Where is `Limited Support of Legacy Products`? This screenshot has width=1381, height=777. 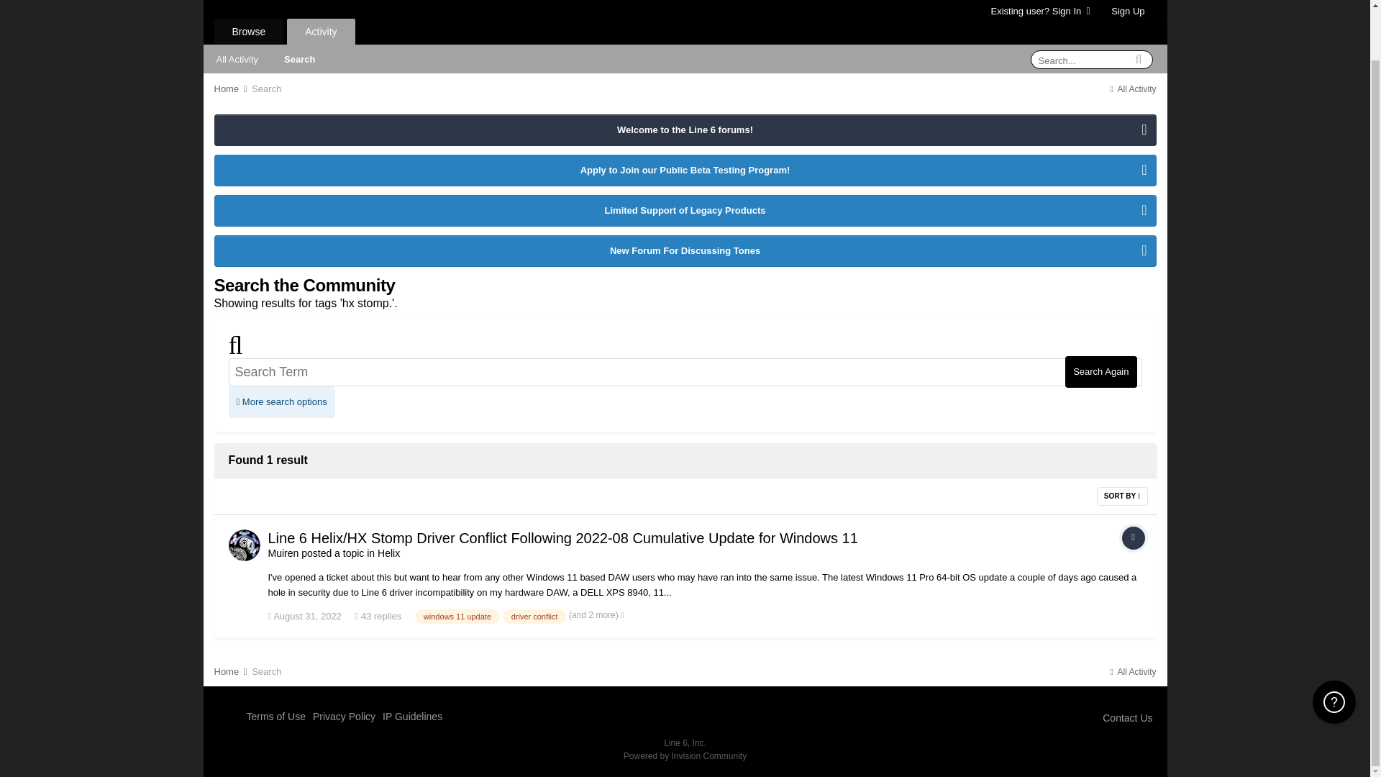
Limited Support of Legacy Products is located at coordinates (684, 211).